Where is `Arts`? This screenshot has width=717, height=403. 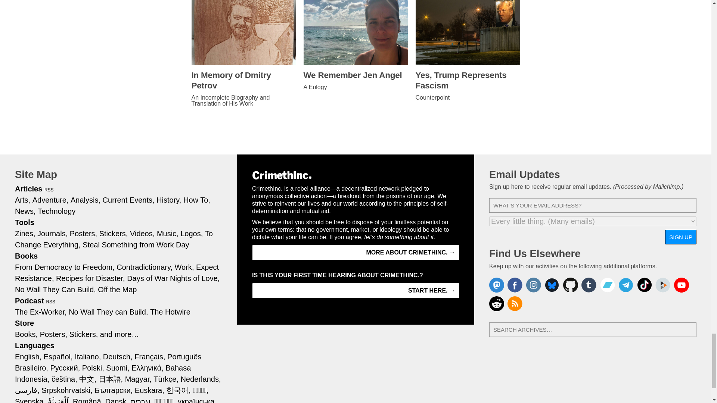 Arts is located at coordinates (22, 200).